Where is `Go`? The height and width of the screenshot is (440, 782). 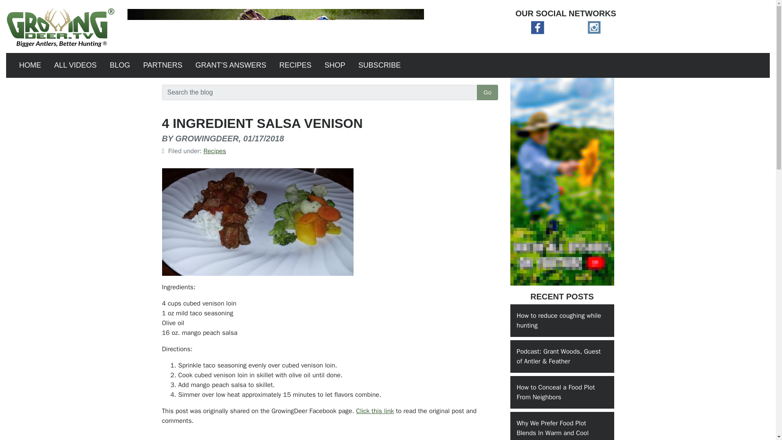 Go is located at coordinates (487, 92).